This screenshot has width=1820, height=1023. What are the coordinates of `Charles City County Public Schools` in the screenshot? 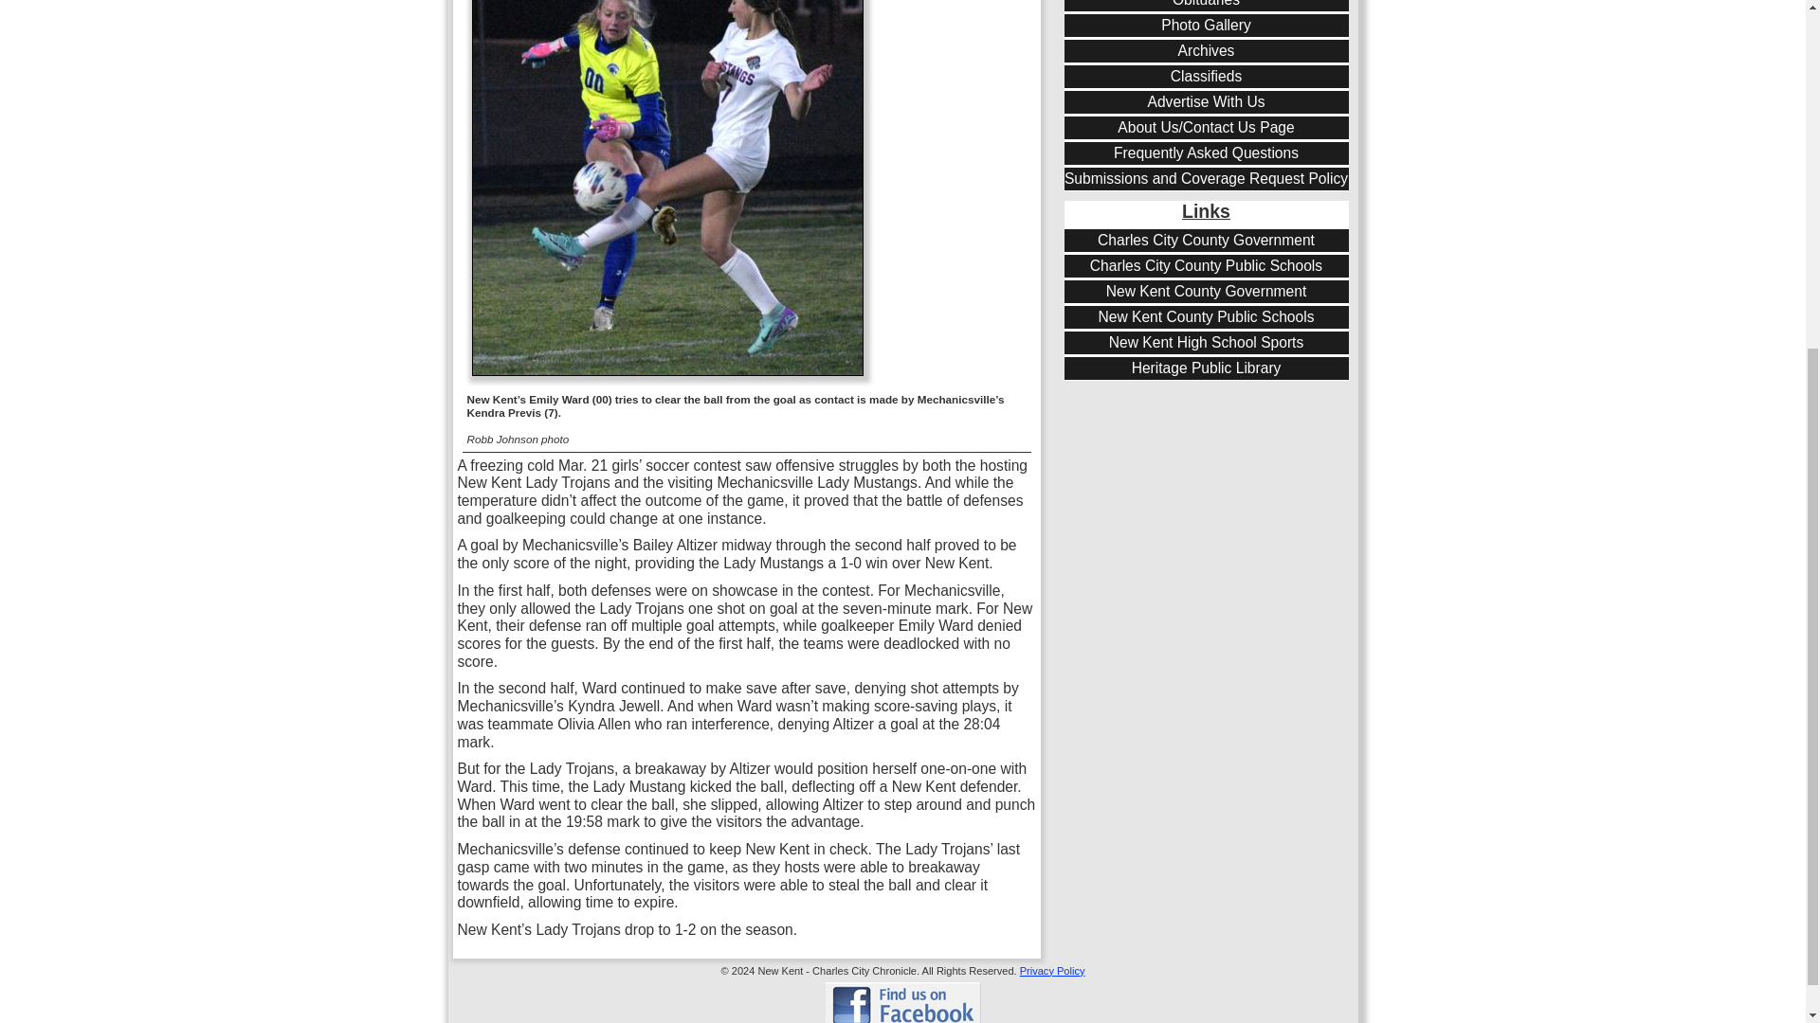 It's located at (1206, 266).